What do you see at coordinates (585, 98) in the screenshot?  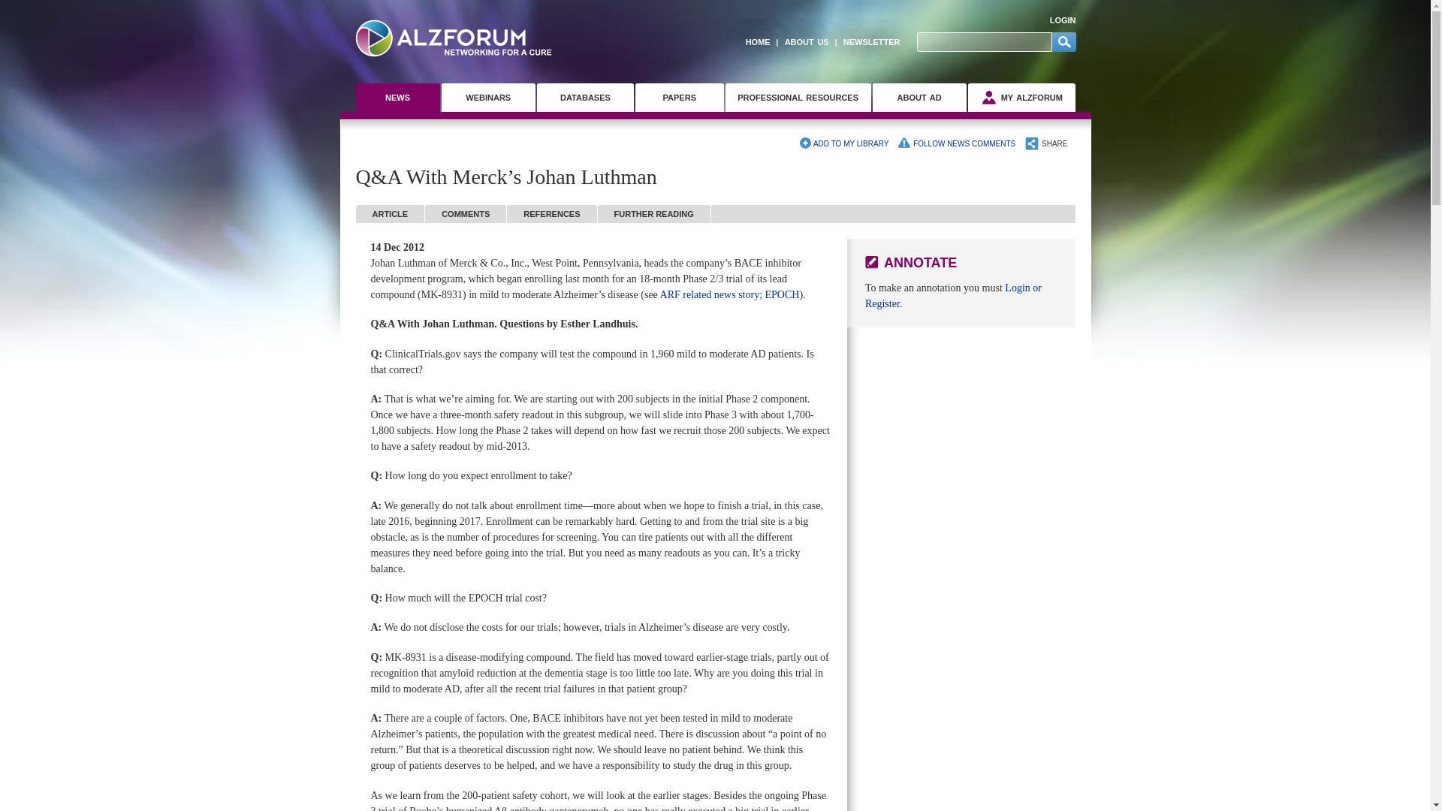 I see `DATABASES` at bounding box center [585, 98].